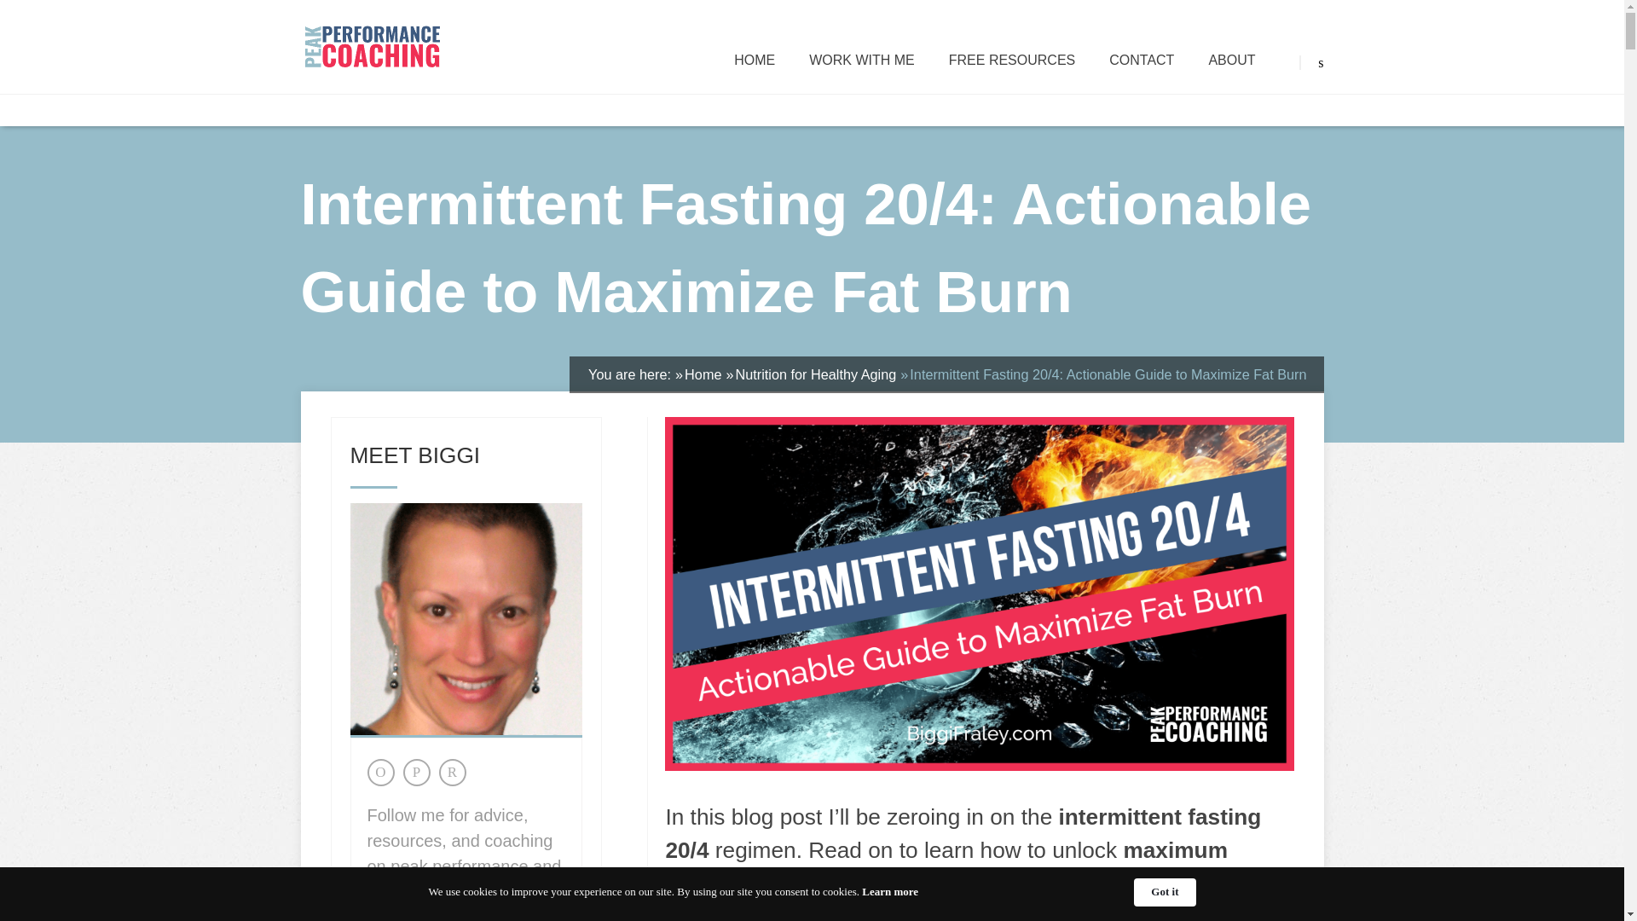 This screenshot has width=1637, height=921. I want to click on Home, so click(703, 374).